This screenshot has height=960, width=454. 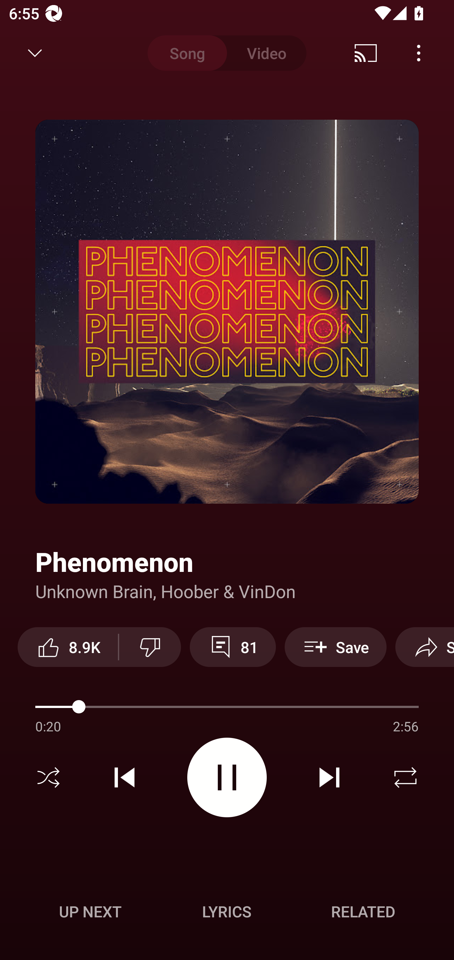 What do you see at coordinates (363, 911) in the screenshot?
I see `Related RELATED` at bounding box center [363, 911].